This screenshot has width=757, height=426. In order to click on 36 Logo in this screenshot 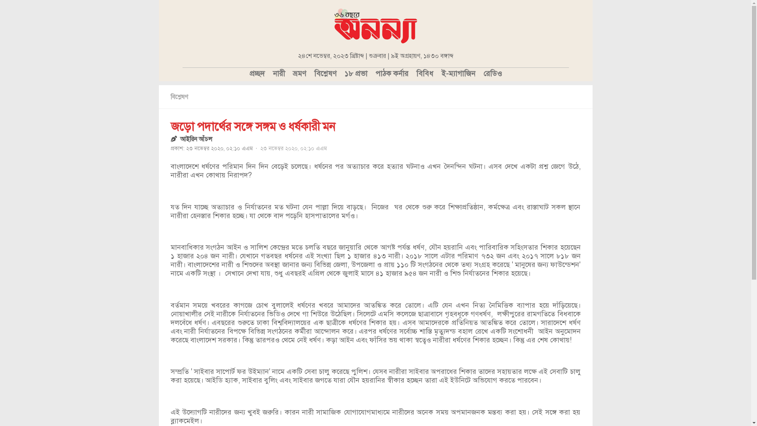, I will do `click(376, 26)`.